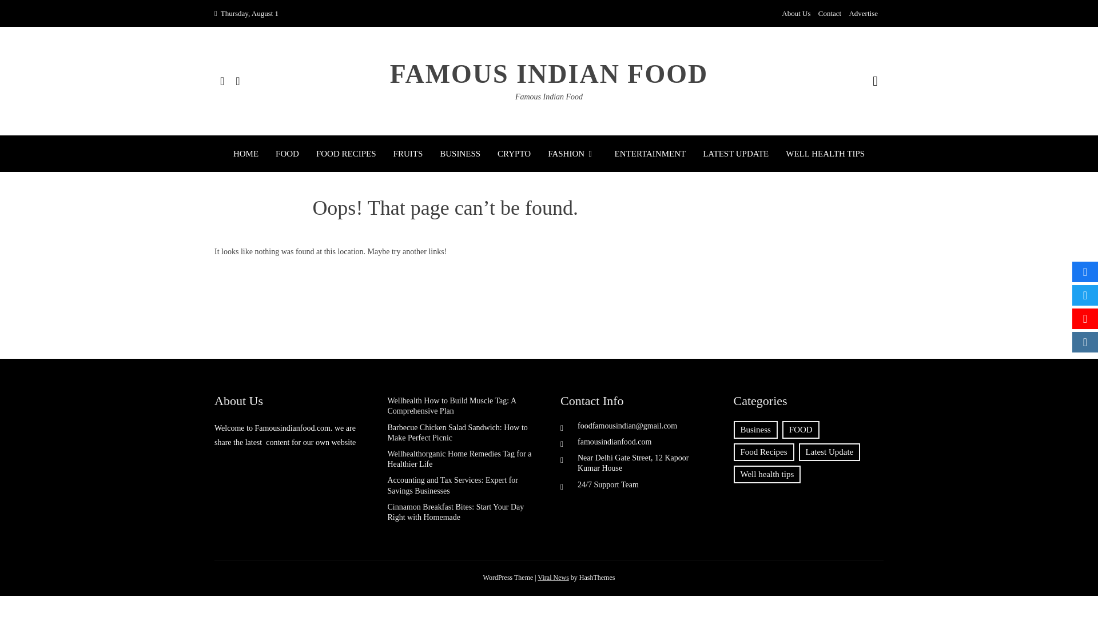 This screenshot has height=617, width=1098. I want to click on Business, so click(755, 430).